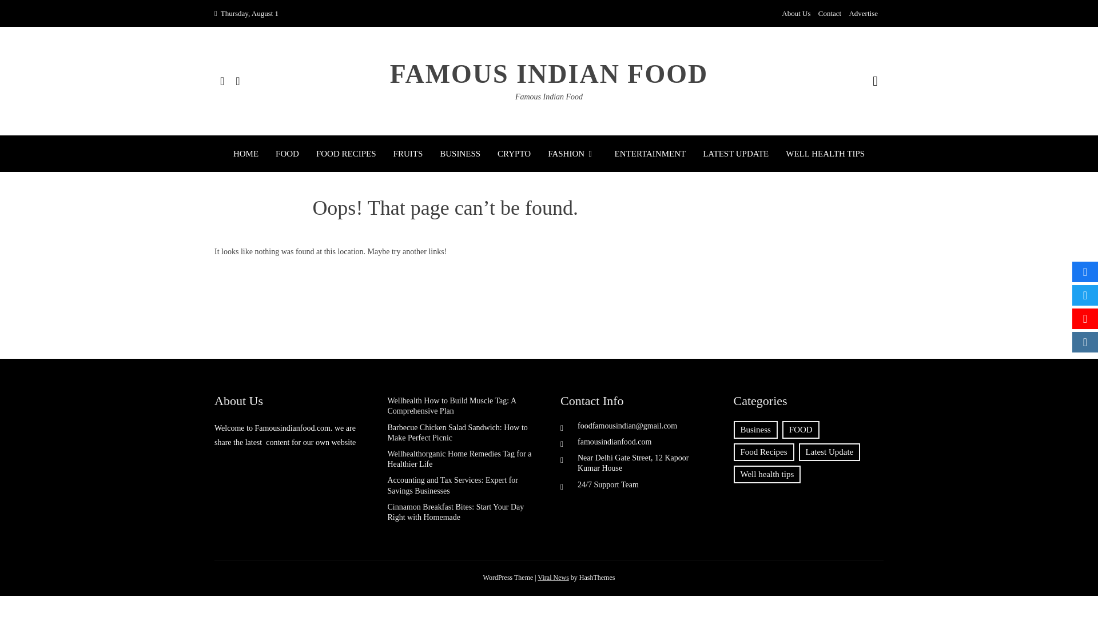 This screenshot has height=617, width=1098. I want to click on Business, so click(755, 430).